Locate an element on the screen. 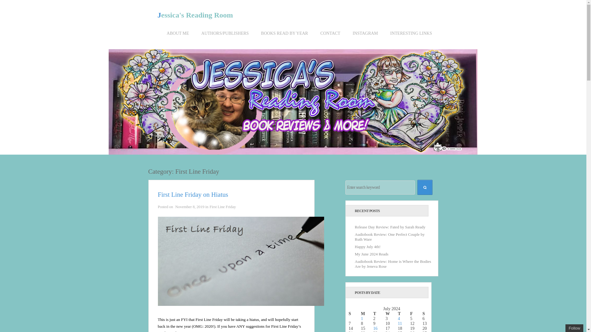 This screenshot has width=591, height=332. My June 2024 Reads is located at coordinates (371, 254).